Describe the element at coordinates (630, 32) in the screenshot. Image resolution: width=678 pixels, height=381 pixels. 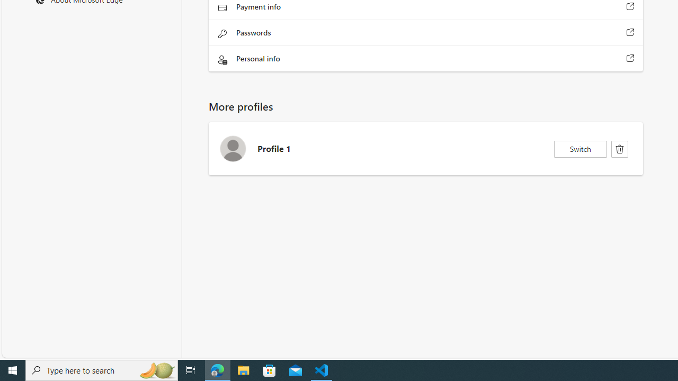
I see `Passwords` at that location.